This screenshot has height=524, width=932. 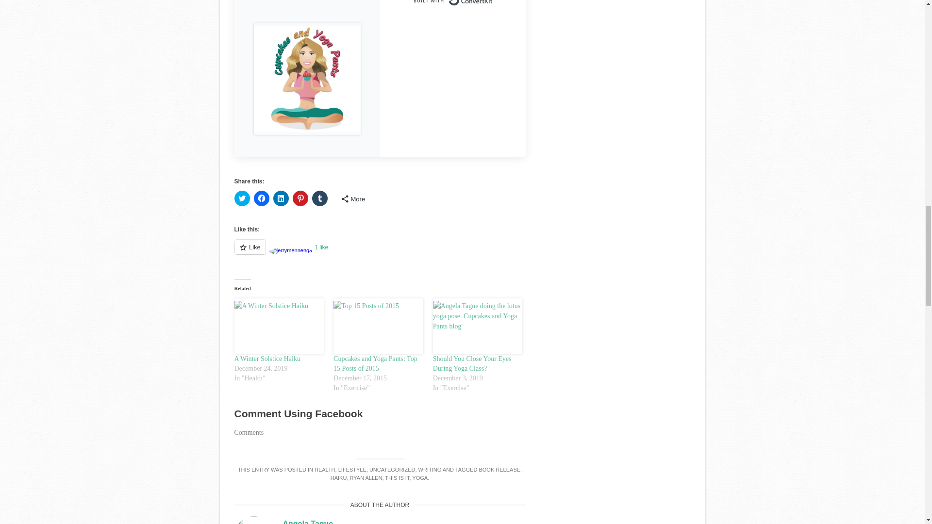 I want to click on A Winter Solstice Haiku, so click(x=279, y=326).